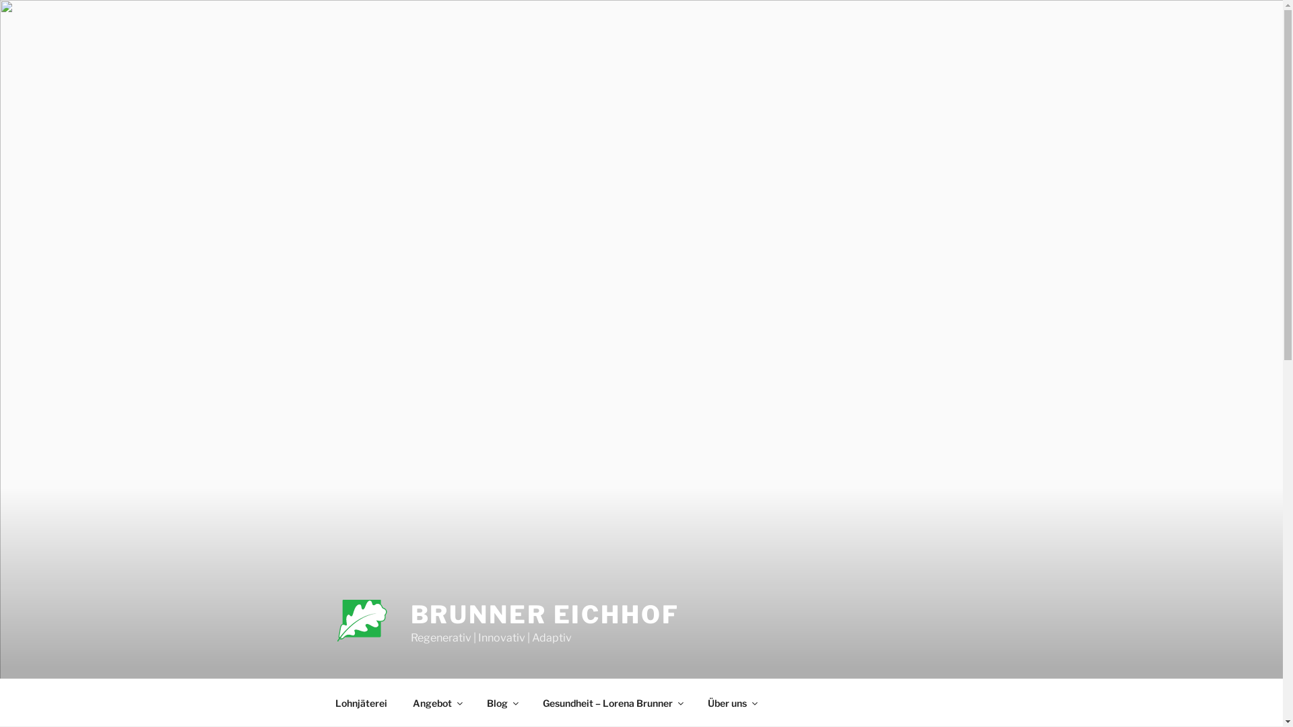  I want to click on Blog, so click(502, 703).